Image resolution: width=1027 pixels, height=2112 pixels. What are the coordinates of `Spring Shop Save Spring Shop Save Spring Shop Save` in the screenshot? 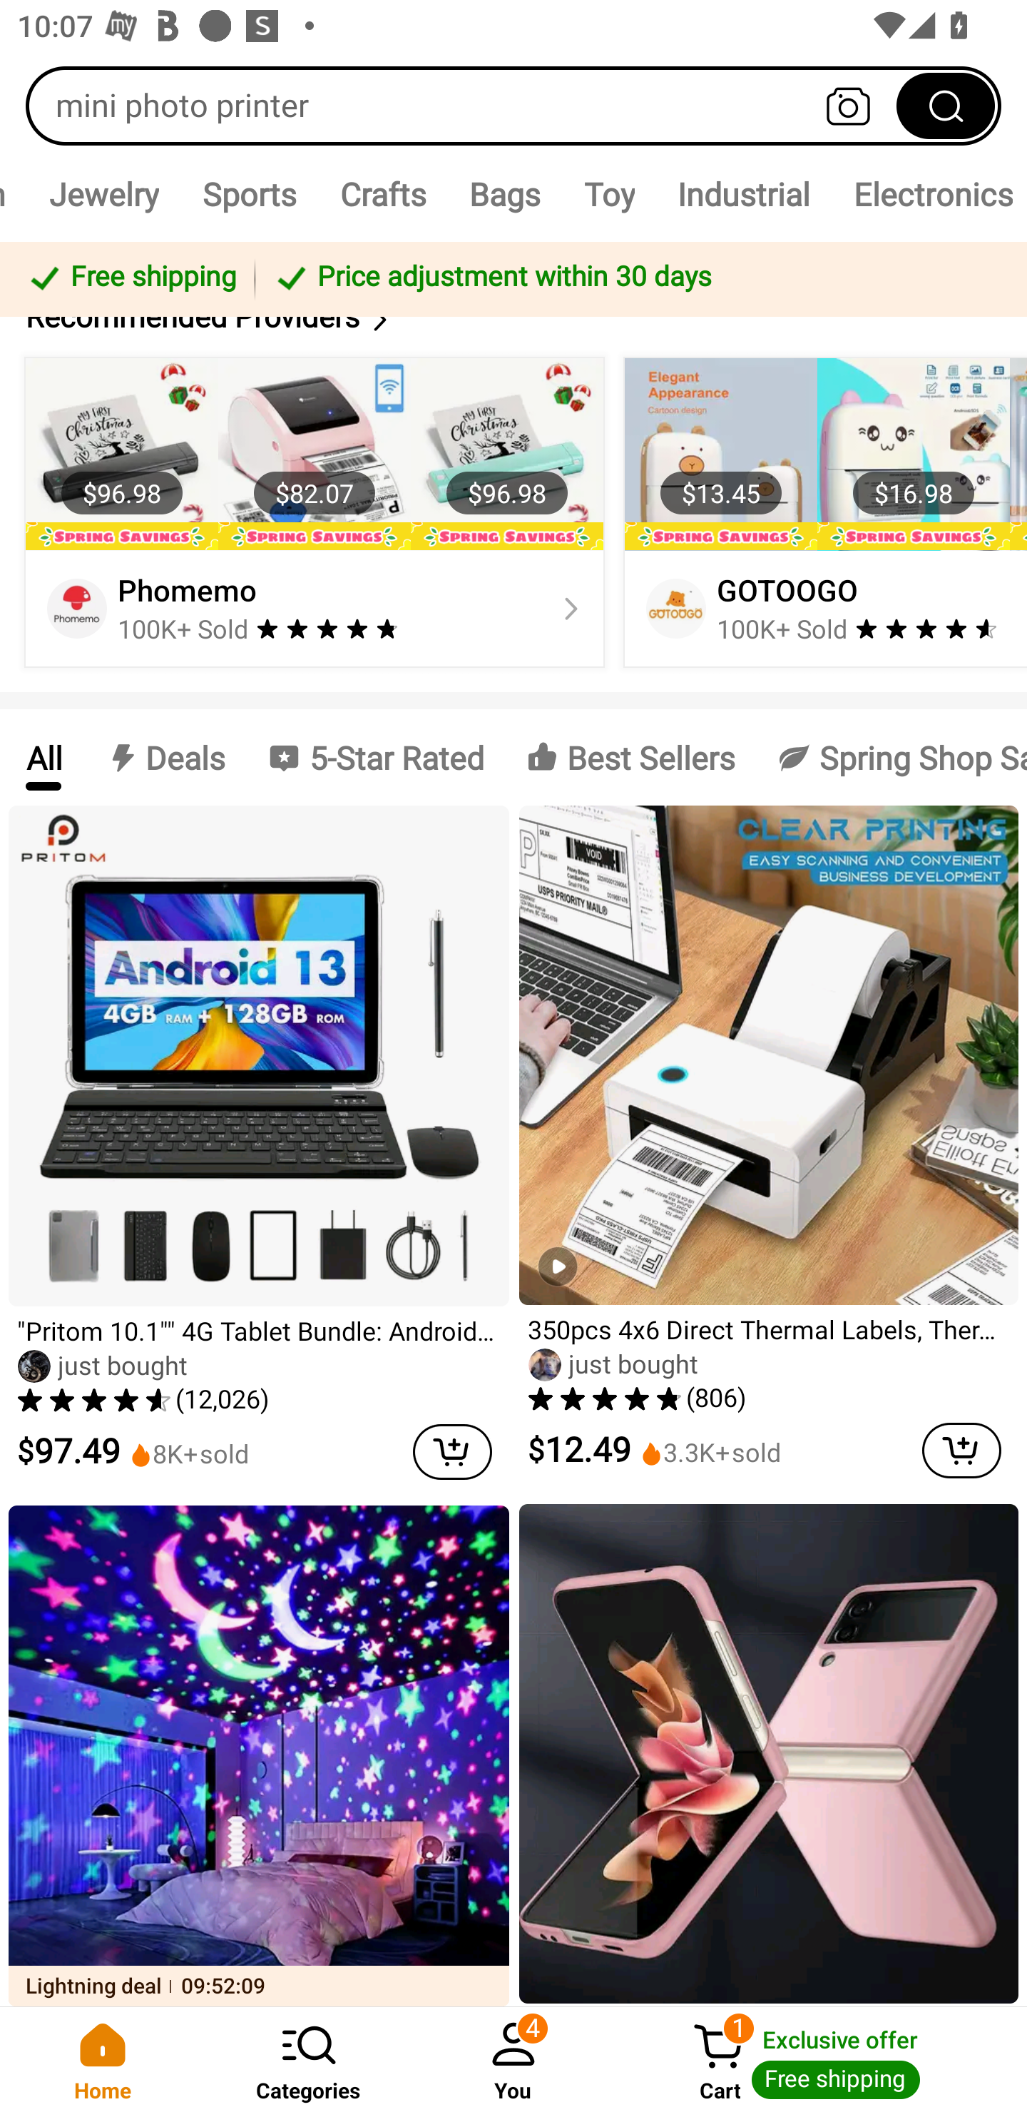 It's located at (891, 756).